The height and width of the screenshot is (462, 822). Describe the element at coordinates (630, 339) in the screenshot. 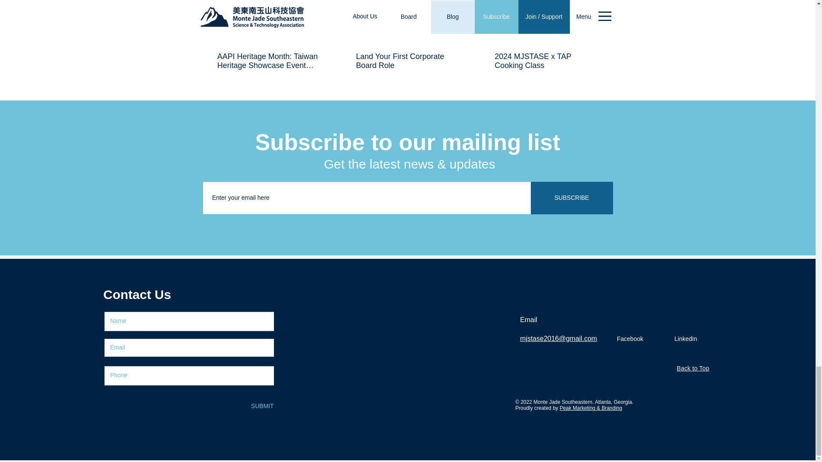

I see `Facebook` at that location.